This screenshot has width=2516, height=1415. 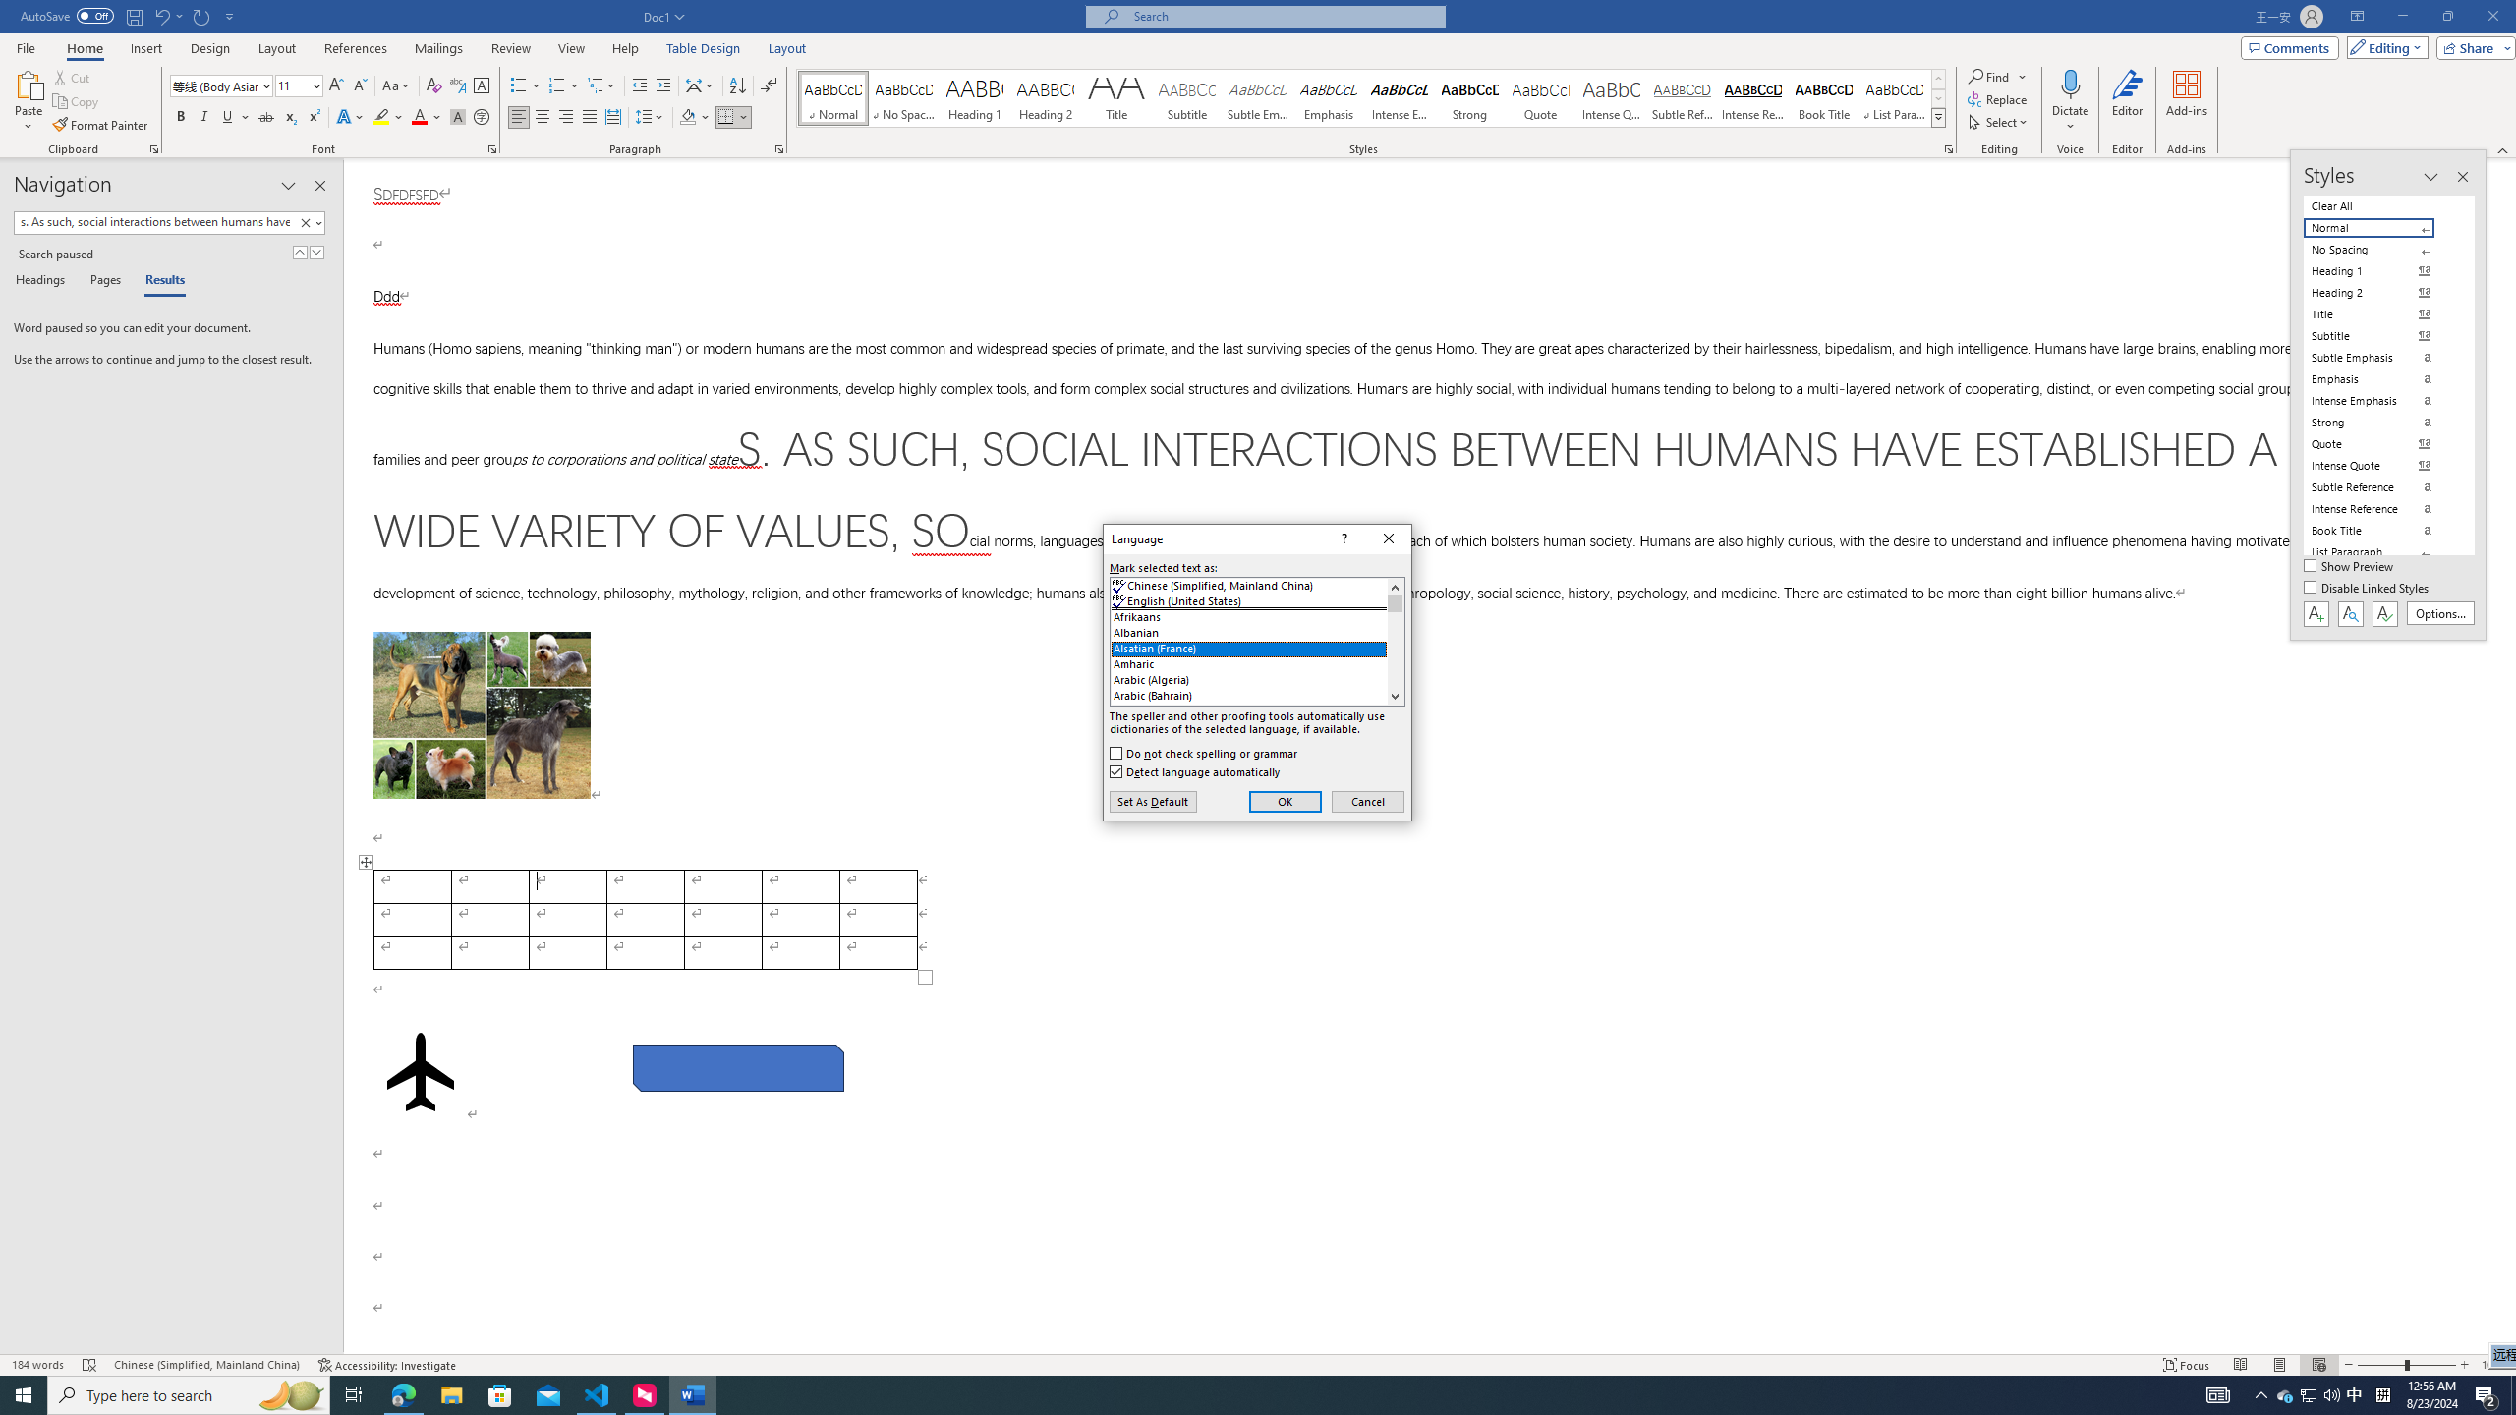 What do you see at coordinates (2384, 613) in the screenshot?
I see `Class: NetUIButton` at bounding box center [2384, 613].